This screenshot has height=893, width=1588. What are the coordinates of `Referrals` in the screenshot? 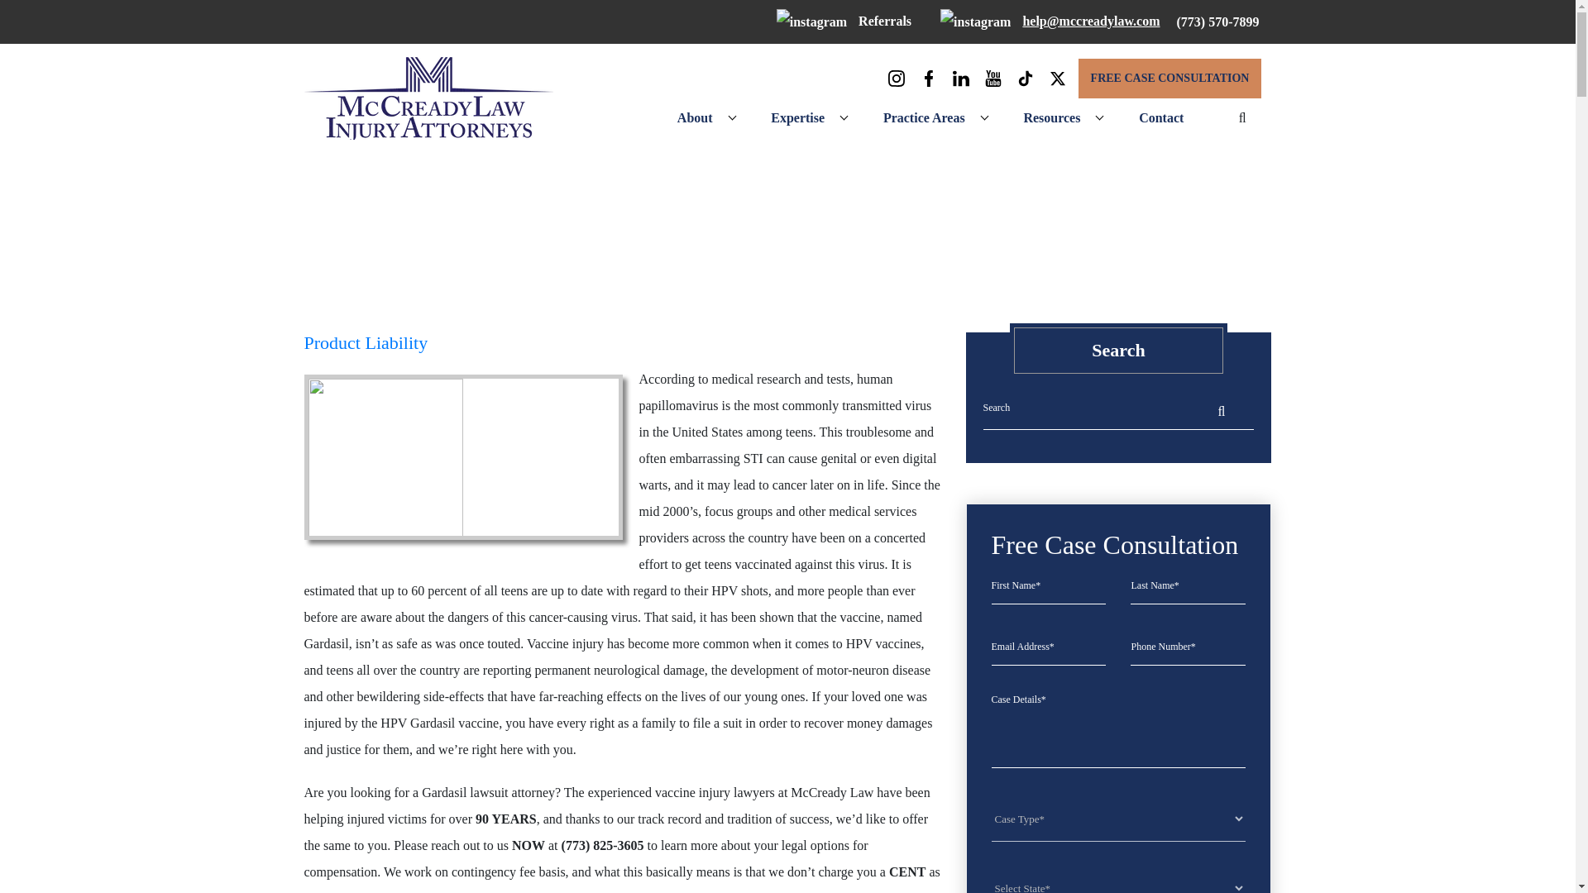 It's located at (844, 21).